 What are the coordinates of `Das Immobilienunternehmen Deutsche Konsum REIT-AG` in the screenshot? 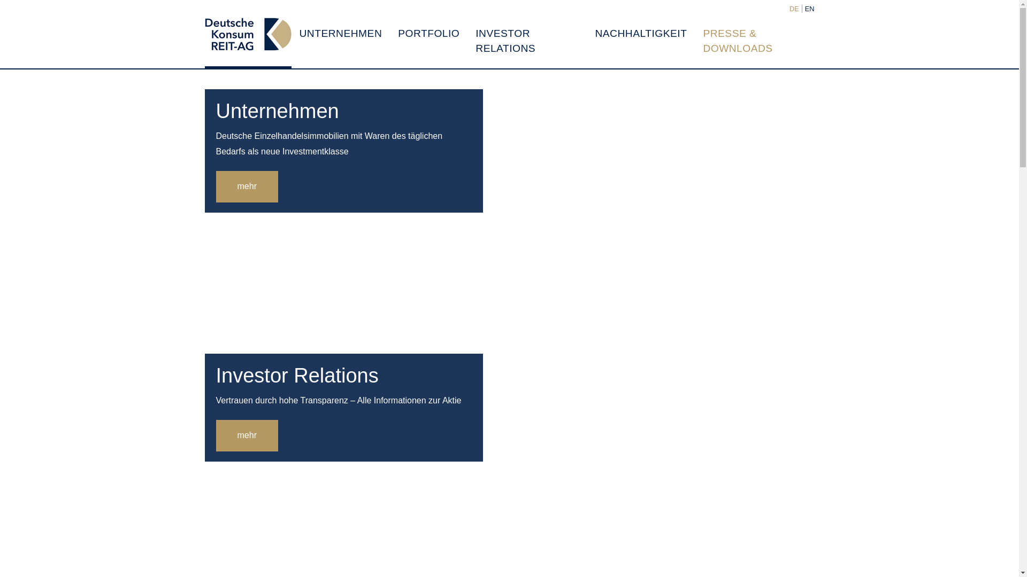 It's located at (340, 33).